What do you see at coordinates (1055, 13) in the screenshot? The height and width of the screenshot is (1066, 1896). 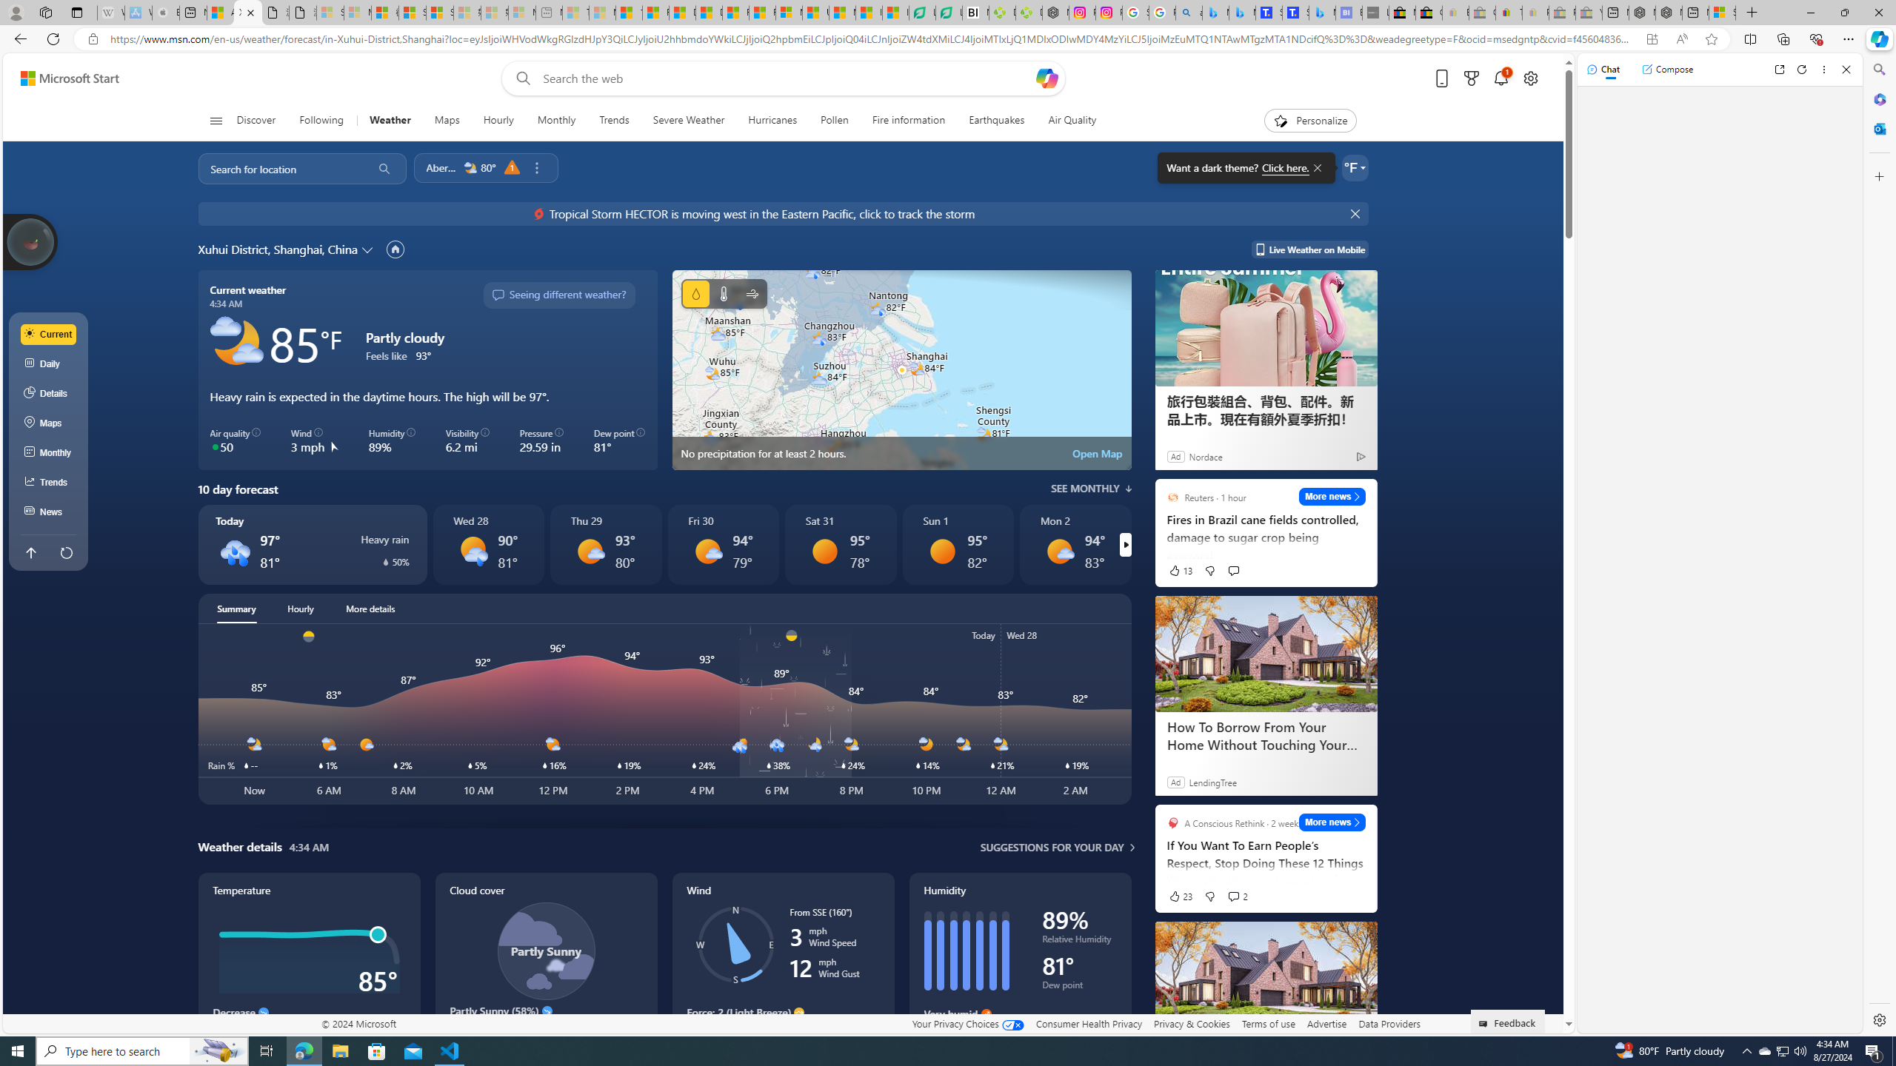 I see `Nordace - Nordace Edin Collection` at bounding box center [1055, 13].